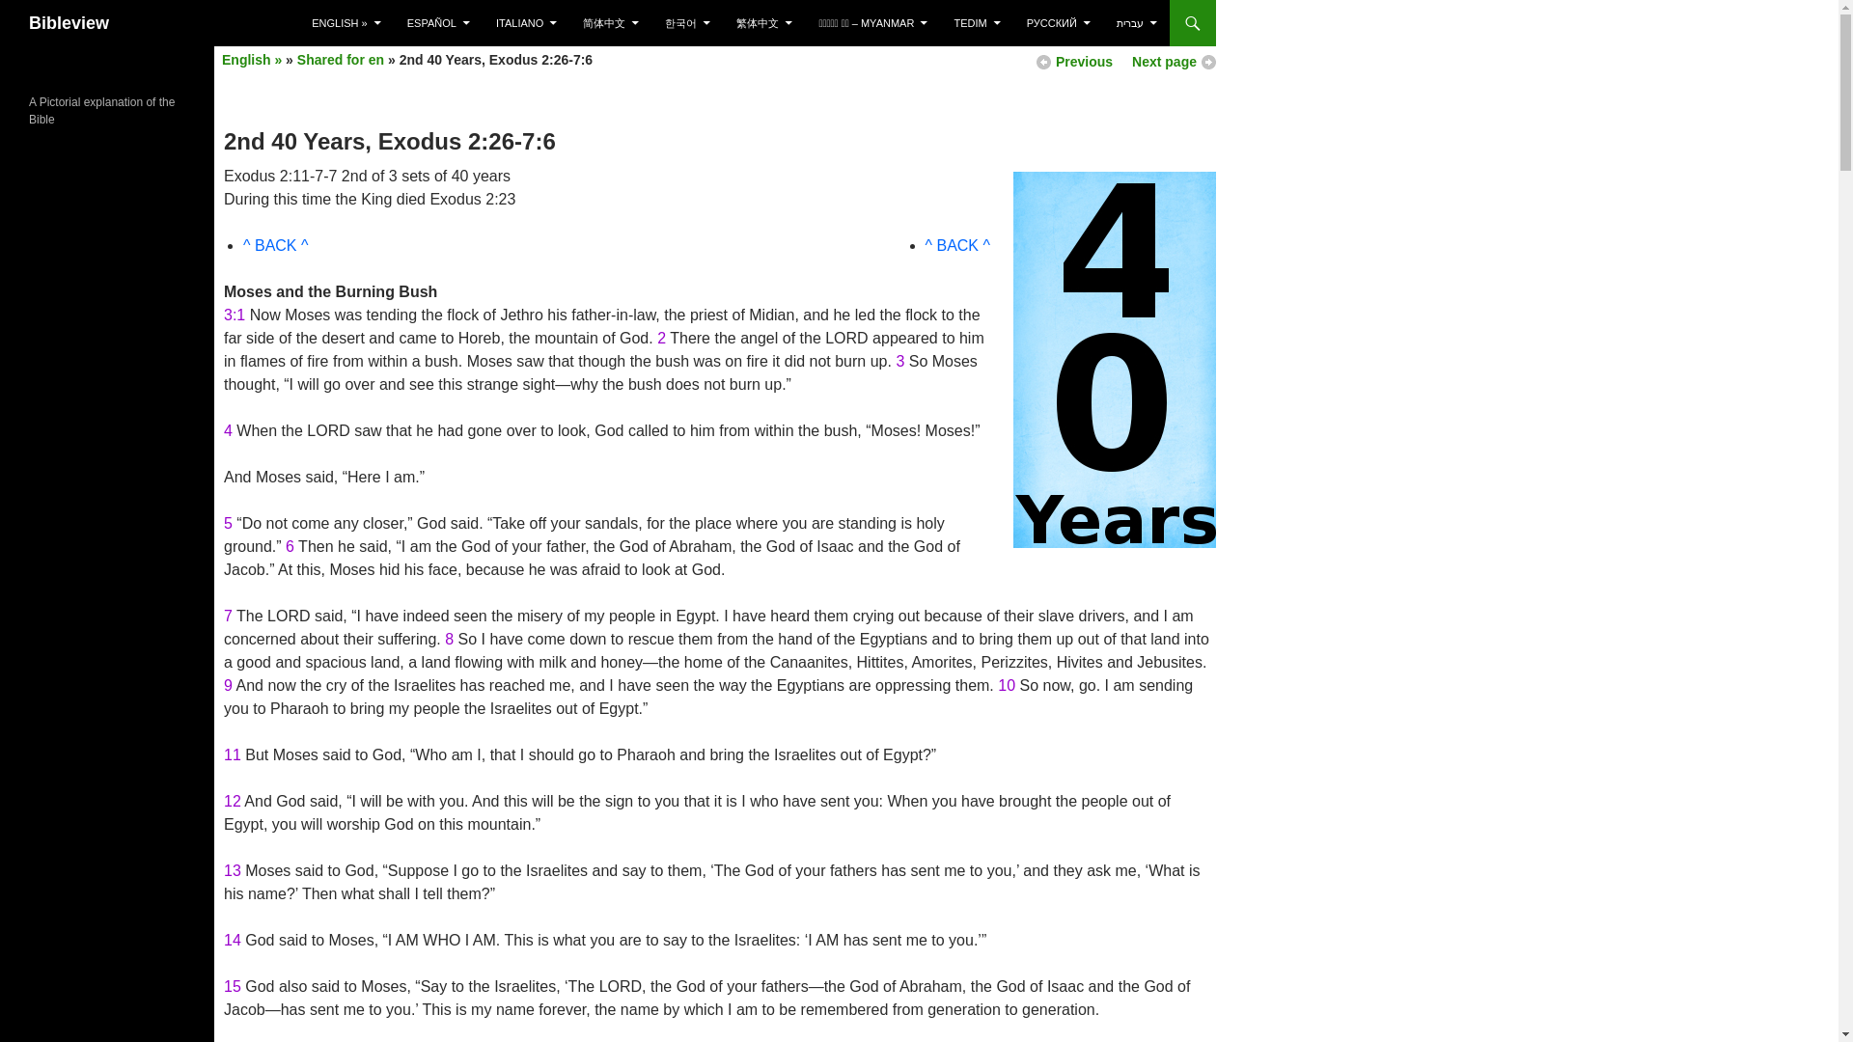 Image resolution: width=1853 pixels, height=1042 pixels. Describe the element at coordinates (340, 60) in the screenshot. I see `Go to Shared for en.` at that location.